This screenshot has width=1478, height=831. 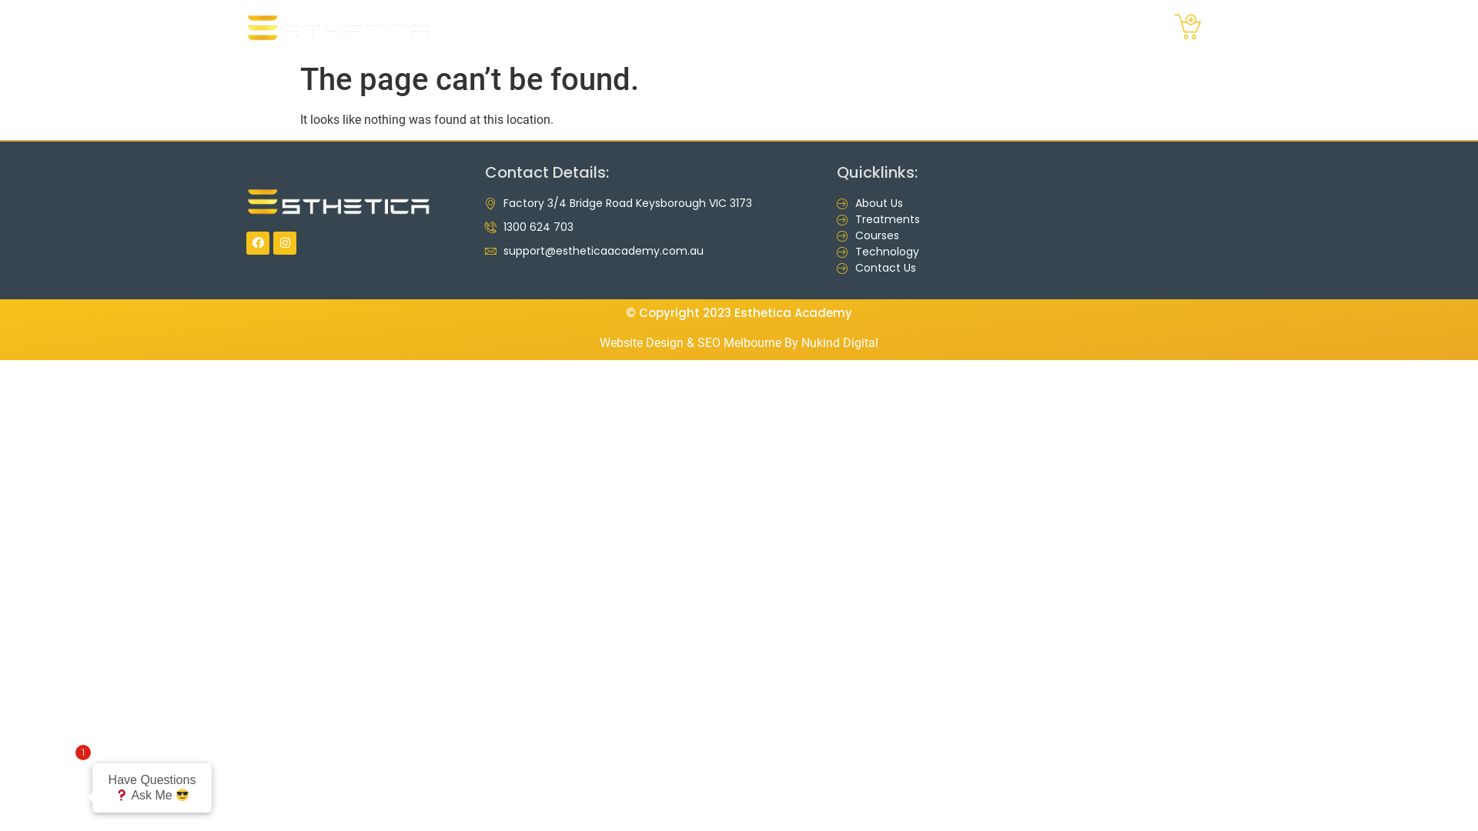 I want to click on HOME, so click(x=646, y=28).